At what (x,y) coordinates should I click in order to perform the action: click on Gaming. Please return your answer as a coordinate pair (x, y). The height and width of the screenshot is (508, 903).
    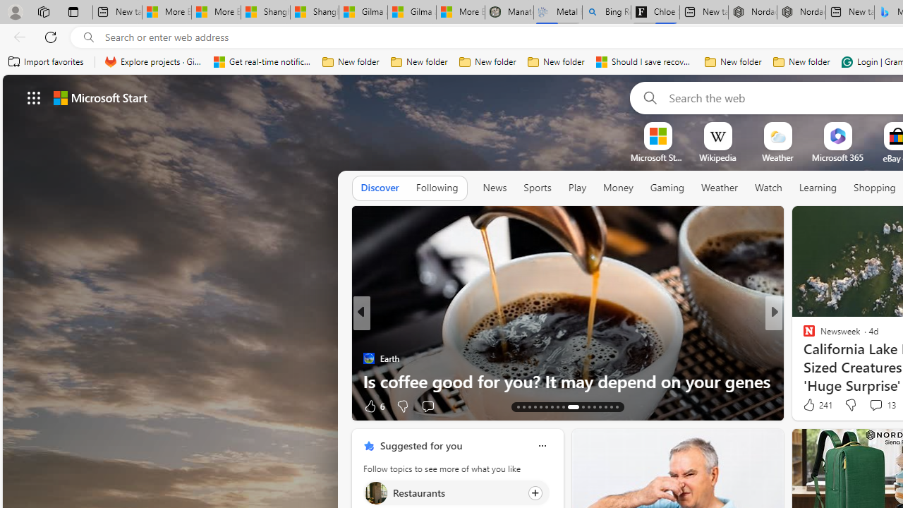
    Looking at the image, I should click on (667, 188).